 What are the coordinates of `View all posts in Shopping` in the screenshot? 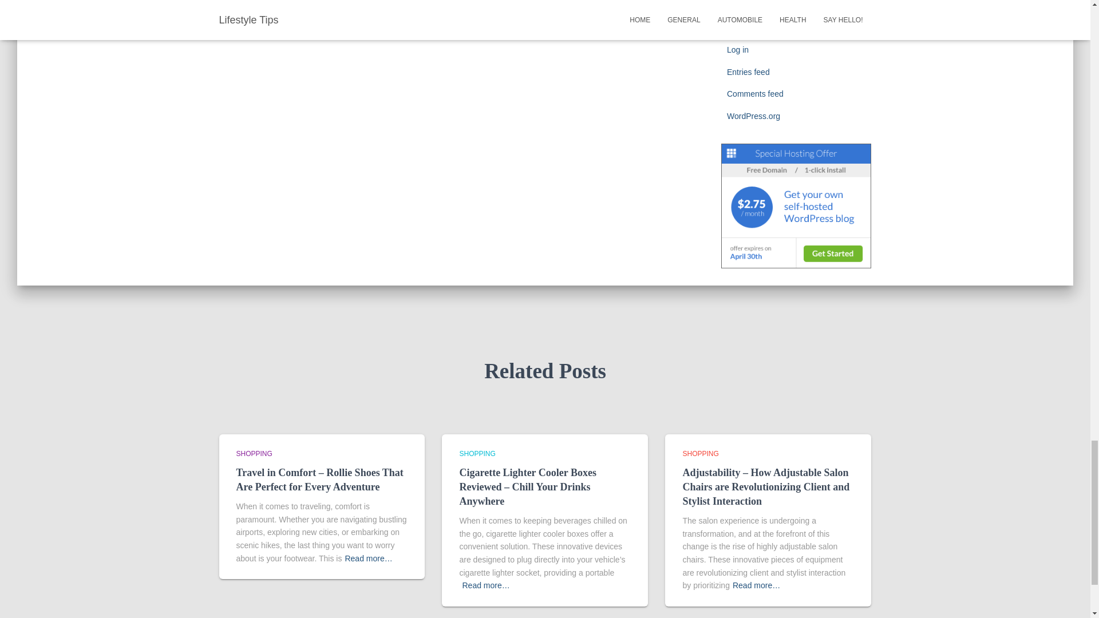 It's located at (477, 454).